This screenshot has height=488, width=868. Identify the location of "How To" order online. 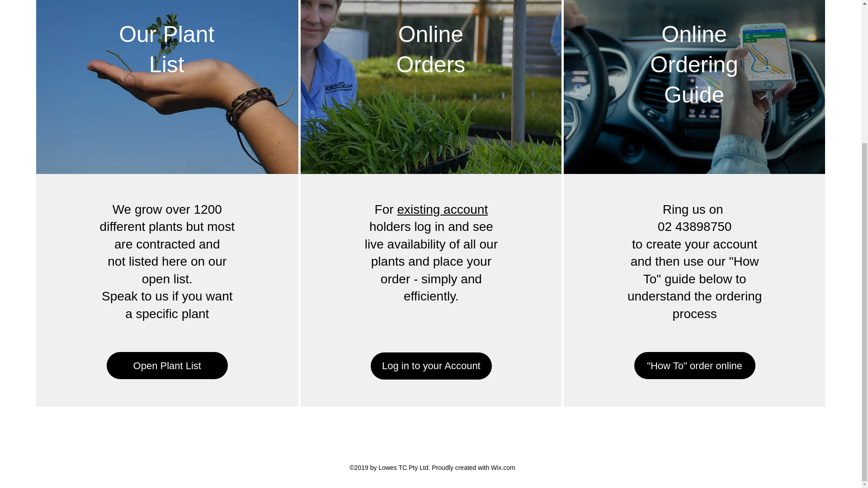
(694, 365).